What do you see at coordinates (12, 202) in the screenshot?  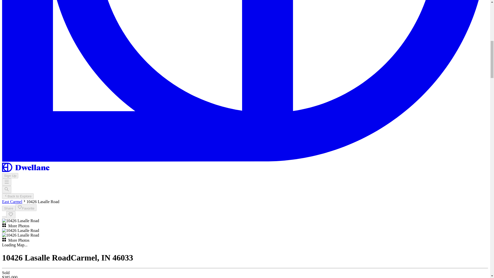 I see `East Carmel` at bounding box center [12, 202].